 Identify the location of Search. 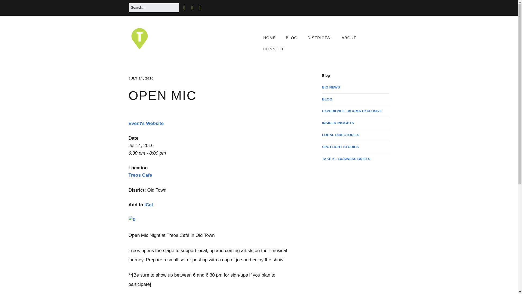
(11, 6).